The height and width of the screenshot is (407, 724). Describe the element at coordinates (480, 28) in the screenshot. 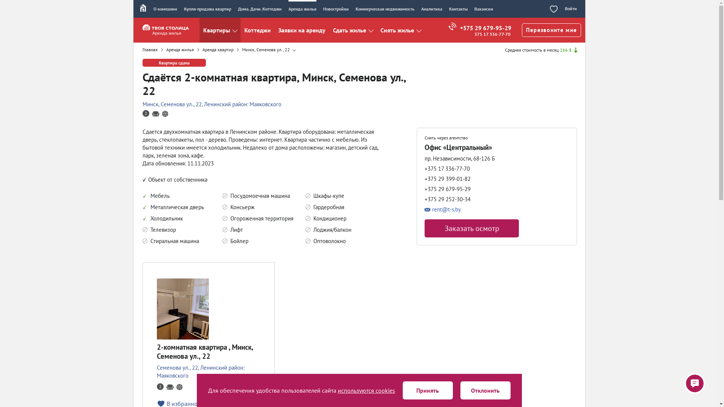

I see `+375 29 679-95-29` at that location.